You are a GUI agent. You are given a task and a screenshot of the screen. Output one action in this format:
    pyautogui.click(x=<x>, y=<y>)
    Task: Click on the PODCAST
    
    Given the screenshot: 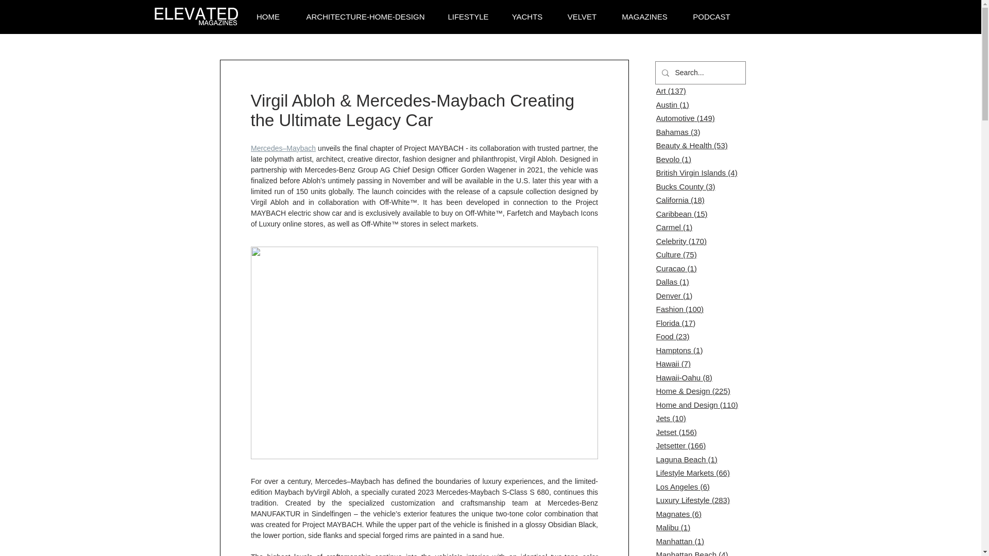 What is the action you would take?
    pyautogui.click(x=711, y=17)
    